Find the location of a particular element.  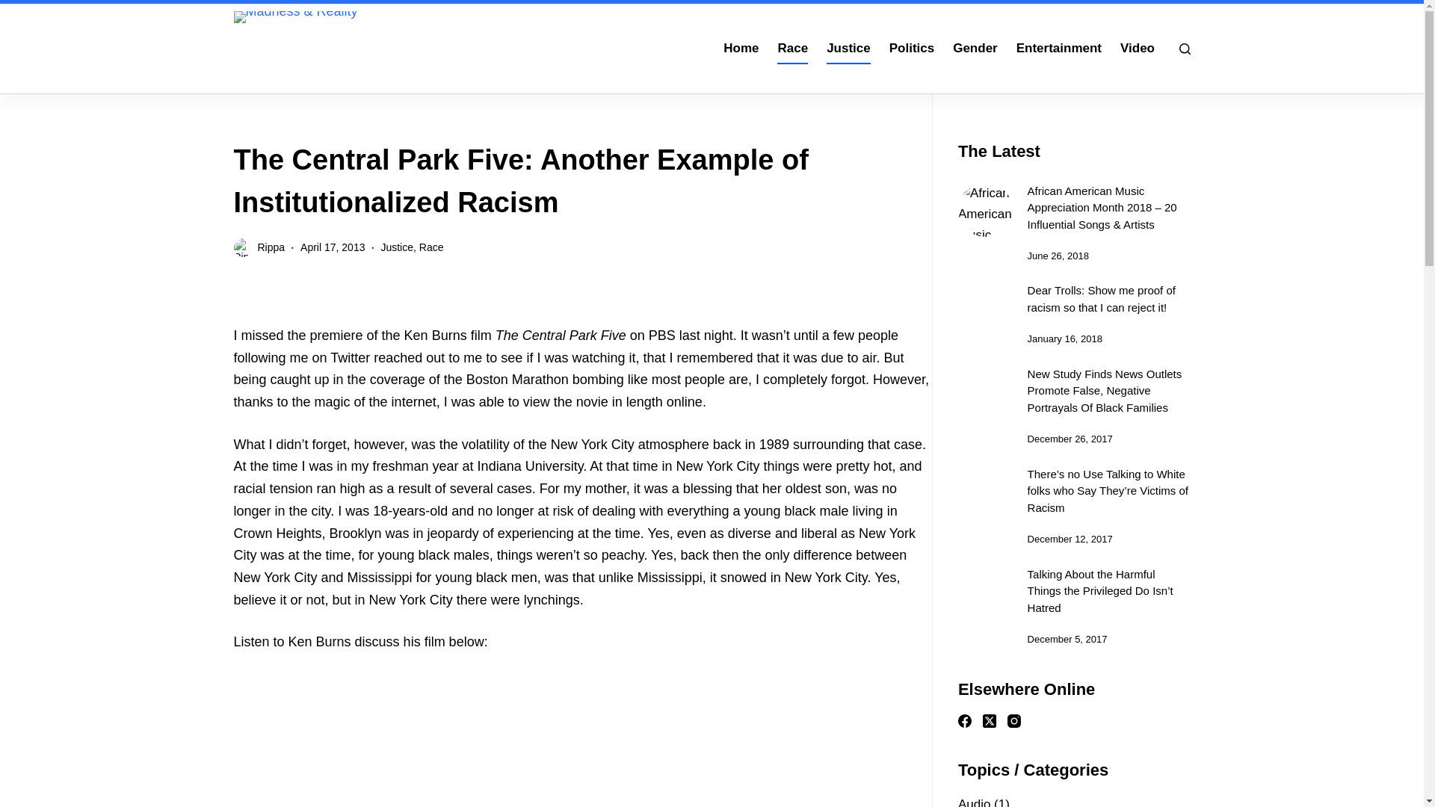

Gender is located at coordinates (975, 49).